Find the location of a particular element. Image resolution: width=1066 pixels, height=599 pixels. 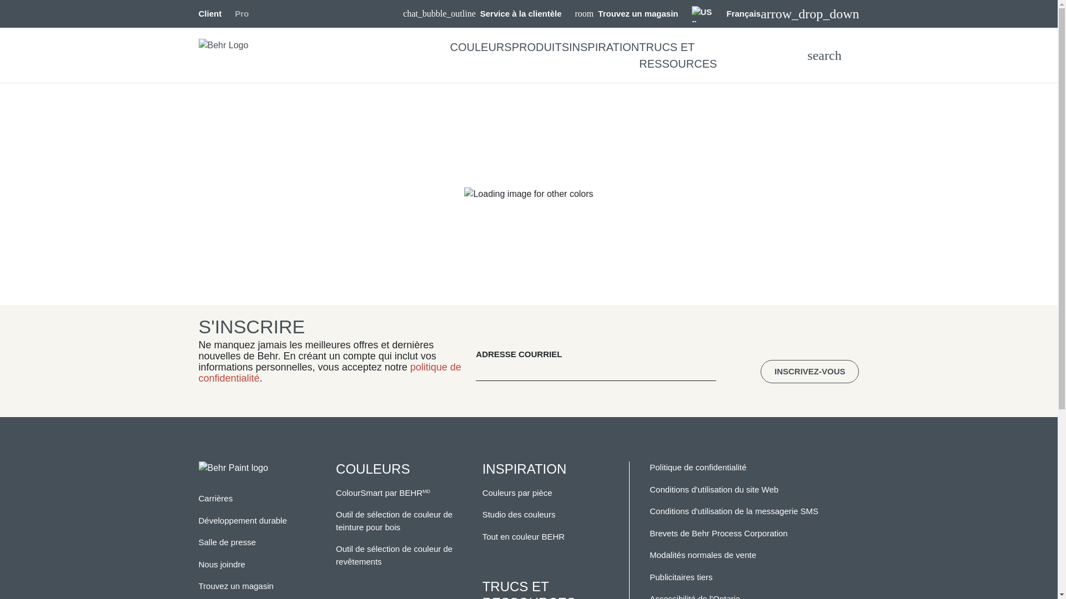

room
Trouvez un magasin is located at coordinates (627, 14).